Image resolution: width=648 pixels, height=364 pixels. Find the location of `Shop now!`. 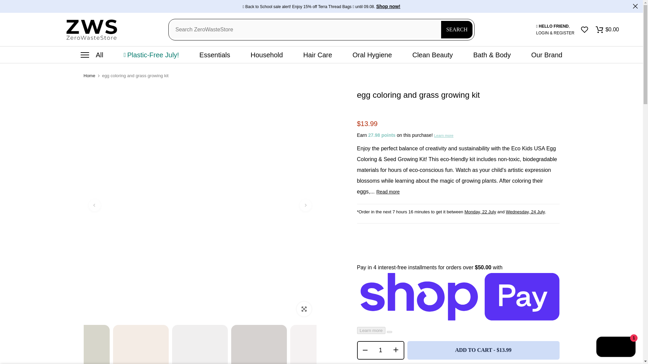

Shop now! is located at coordinates (388, 7).